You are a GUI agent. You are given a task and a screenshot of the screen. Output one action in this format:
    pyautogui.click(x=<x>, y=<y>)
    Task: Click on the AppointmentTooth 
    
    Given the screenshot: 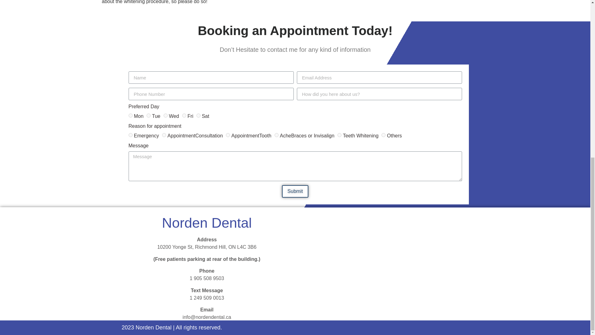 What is the action you would take?
    pyautogui.click(x=228, y=135)
    